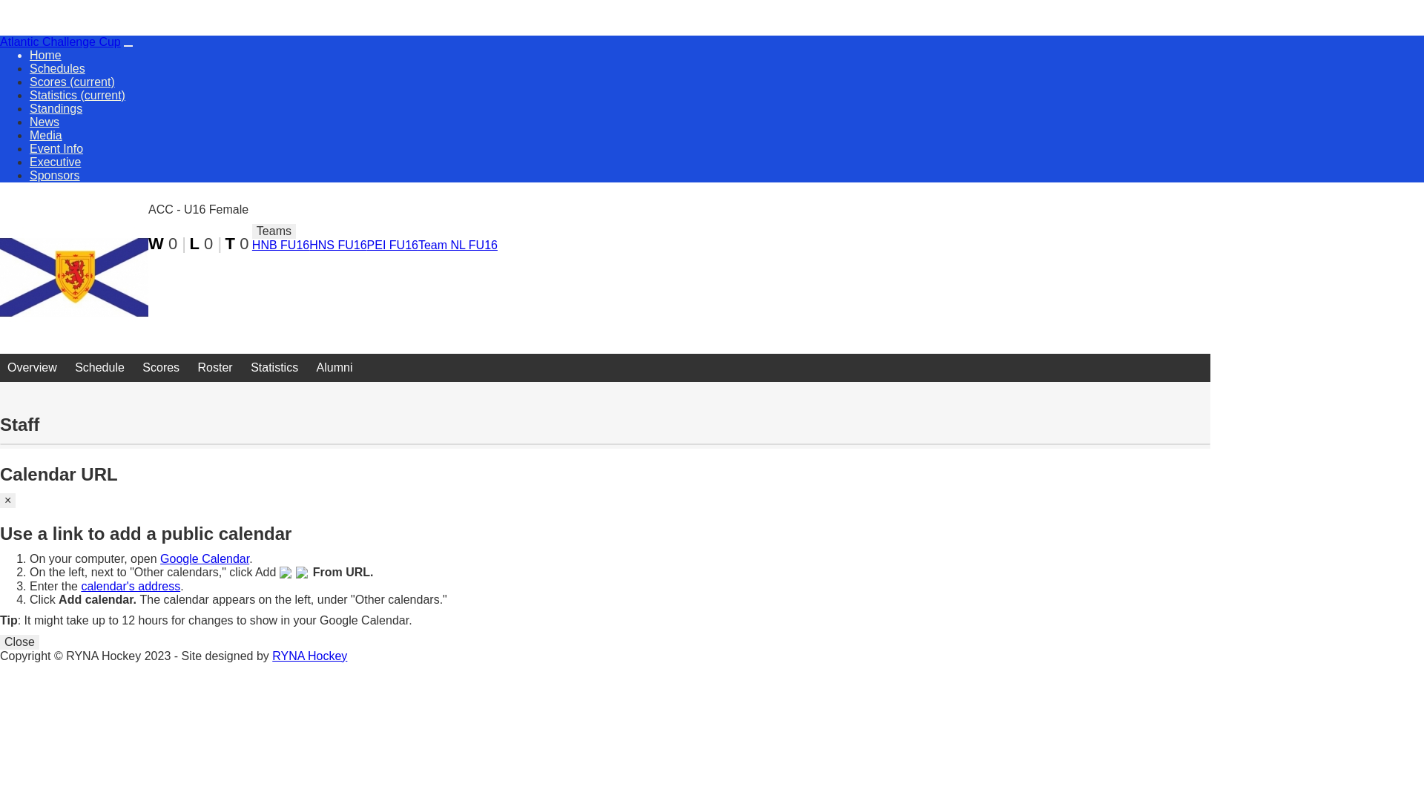 Image resolution: width=1424 pixels, height=801 pixels. I want to click on Teams, so click(274, 231).